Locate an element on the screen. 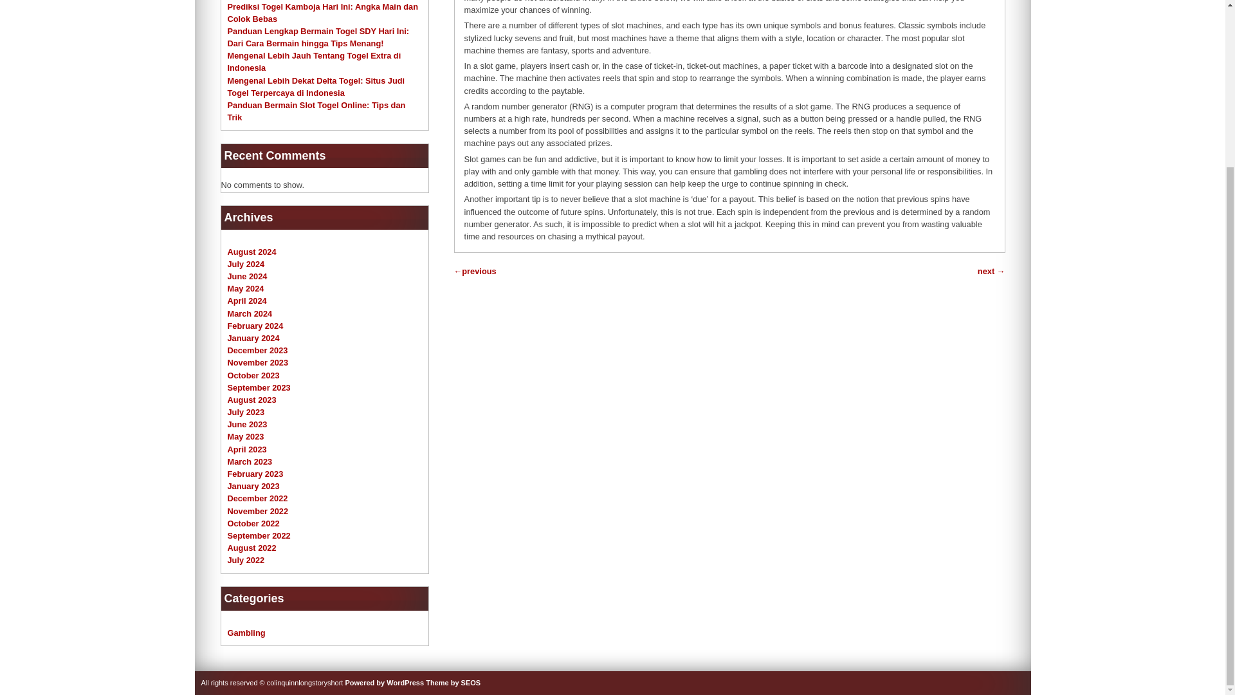 The image size is (1235, 695). November 2023 is located at coordinates (258, 363).